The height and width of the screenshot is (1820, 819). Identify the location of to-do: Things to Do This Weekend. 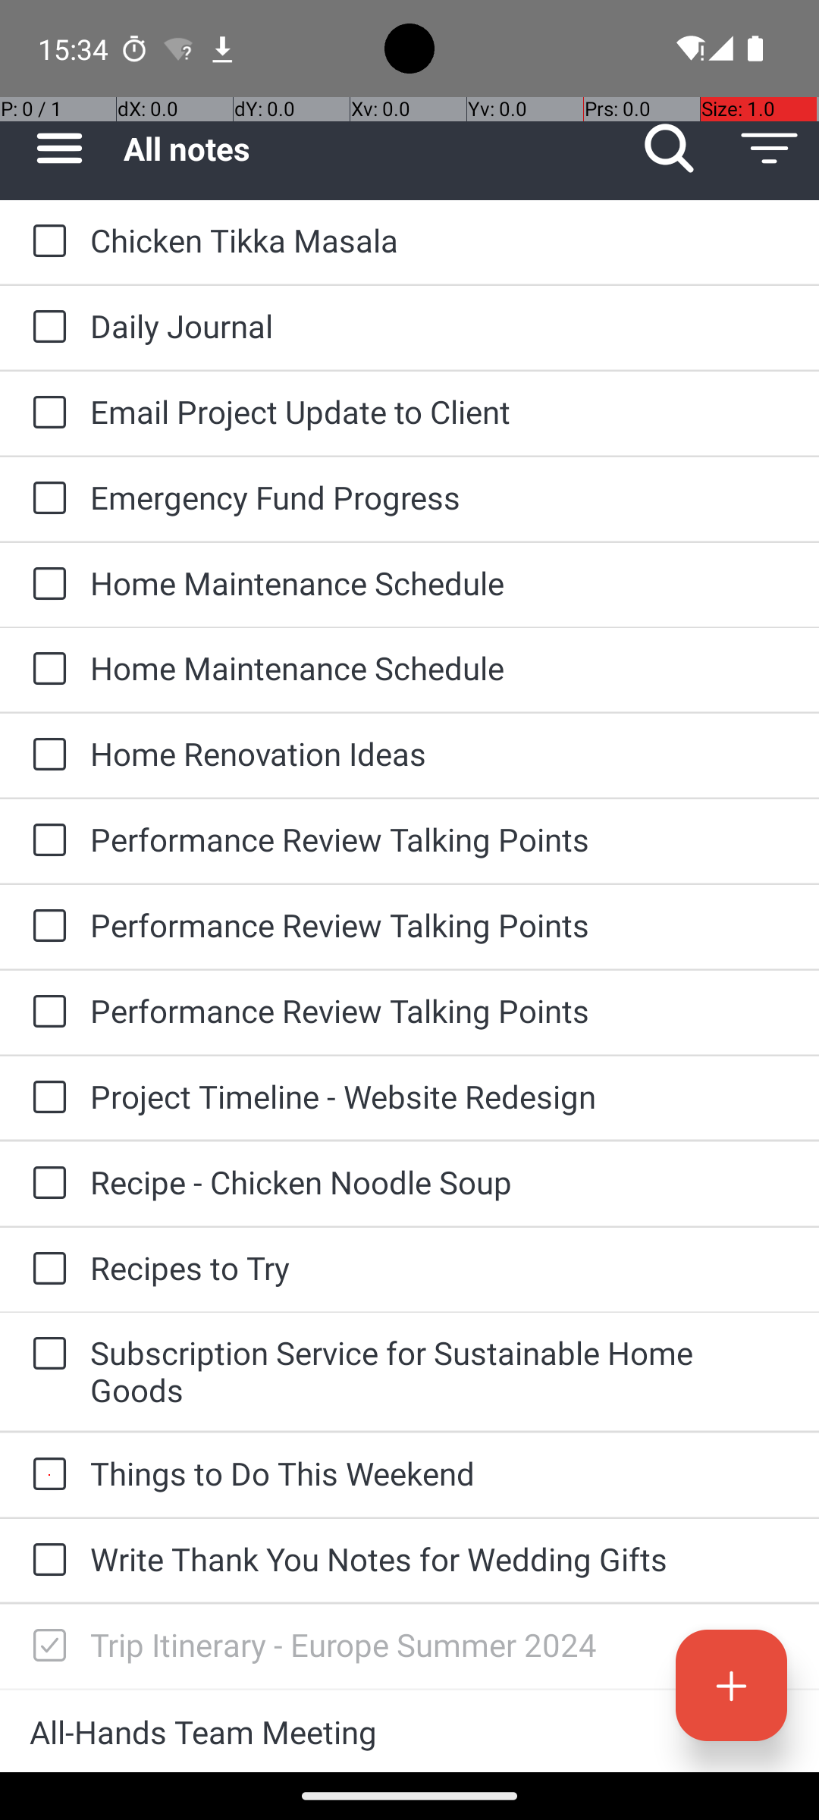
(45, 1476).